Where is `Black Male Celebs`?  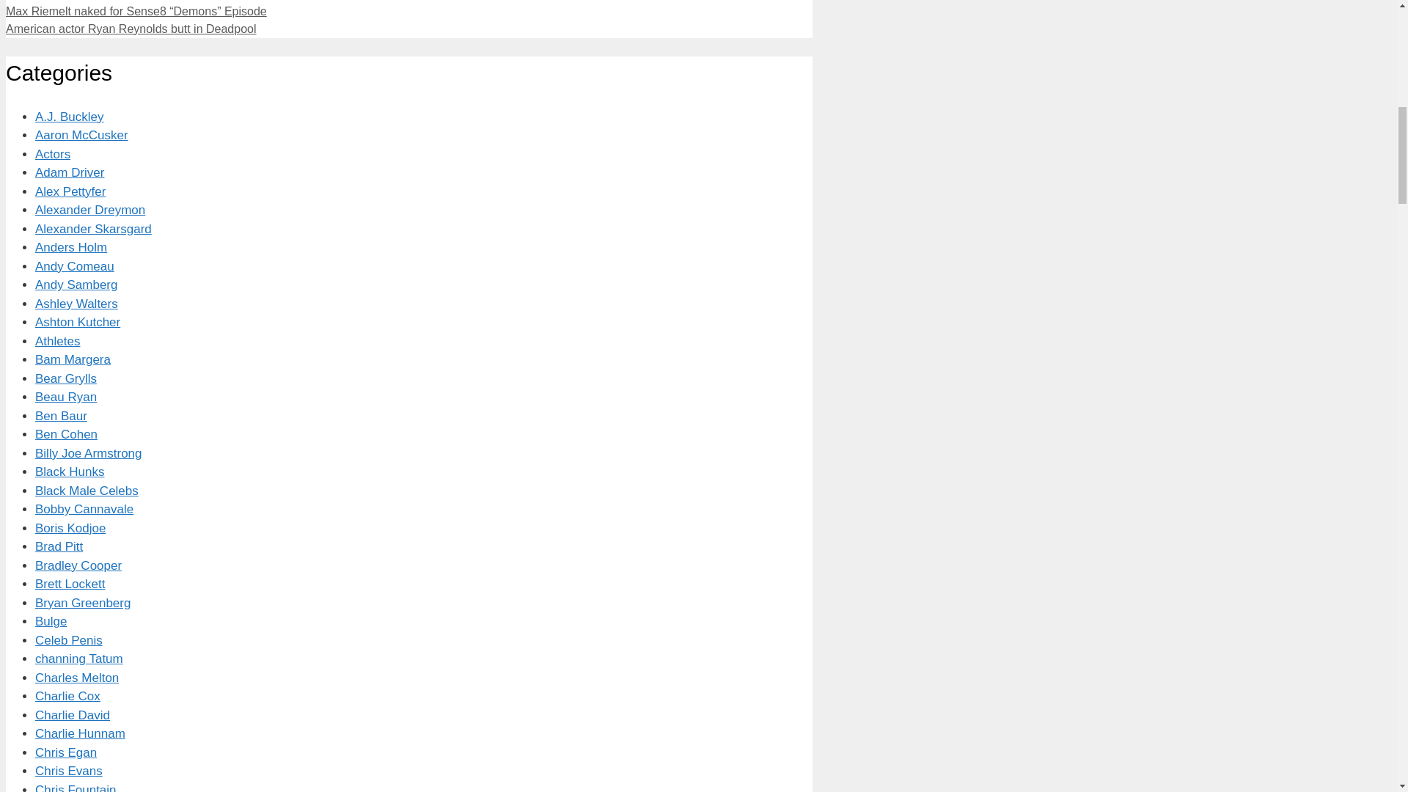 Black Male Celebs is located at coordinates (87, 491).